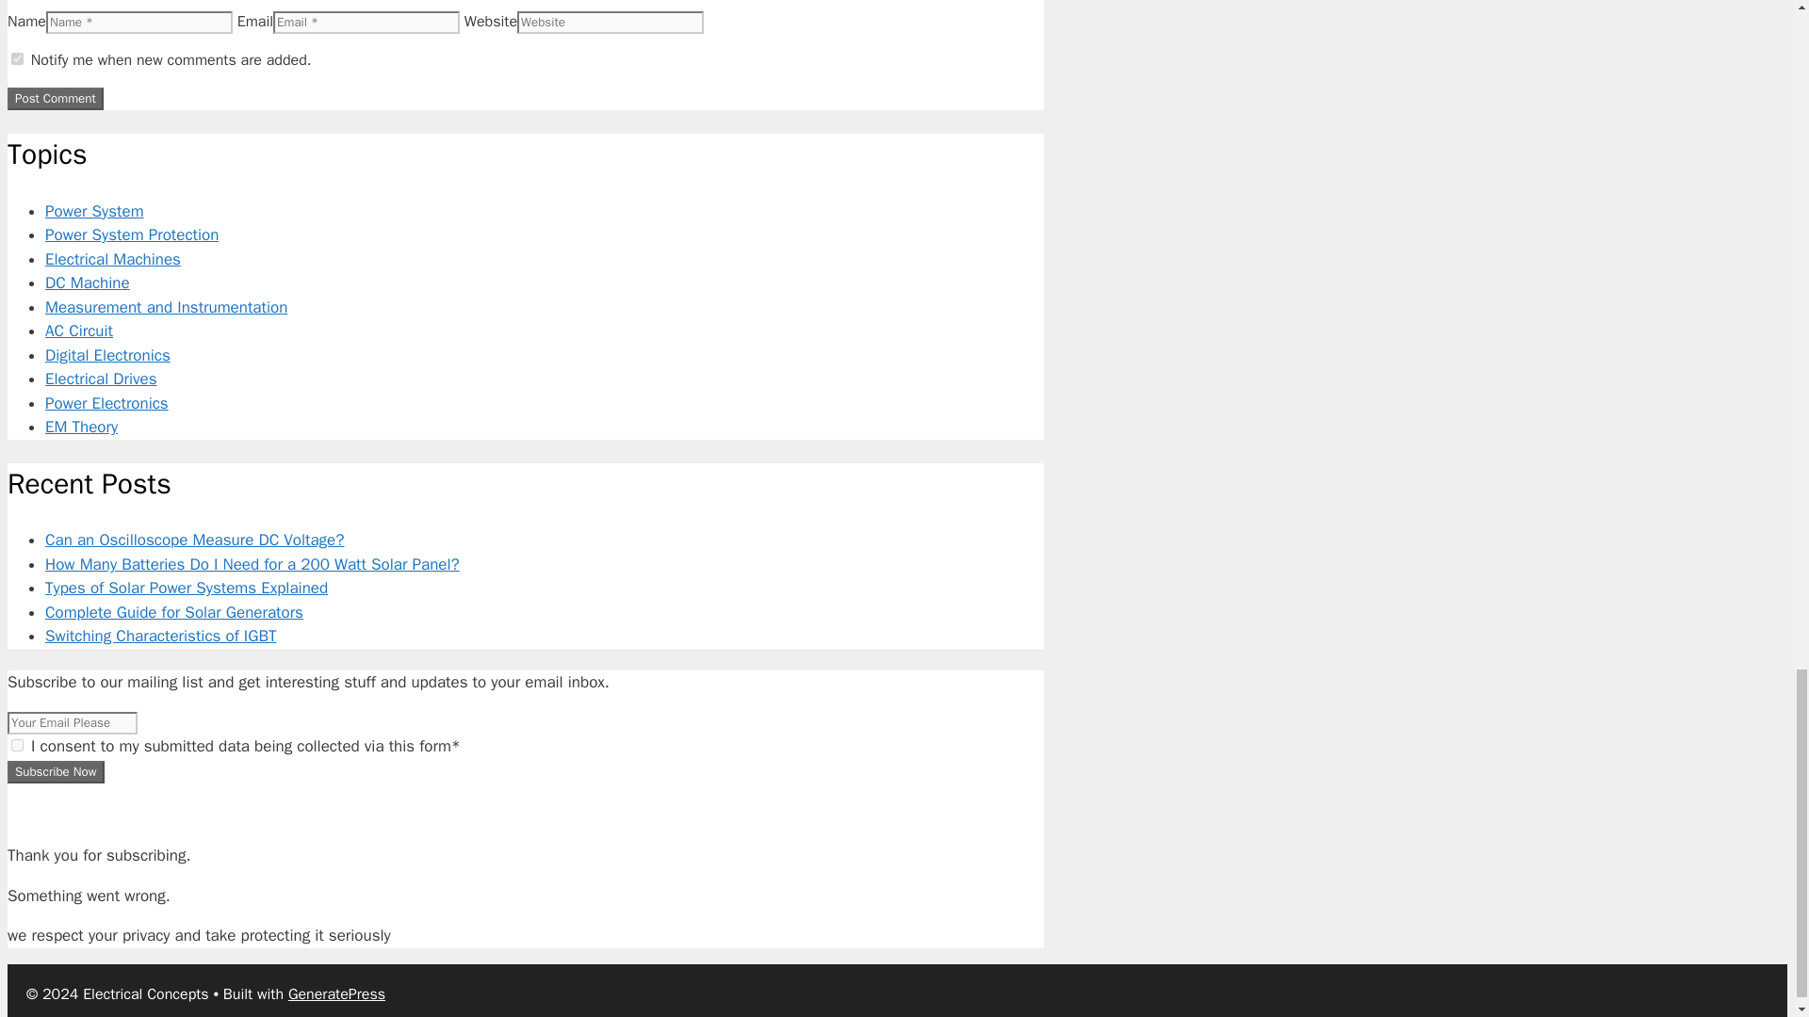  What do you see at coordinates (174, 612) in the screenshot?
I see `Complete Guide for Solar Generators` at bounding box center [174, 612].